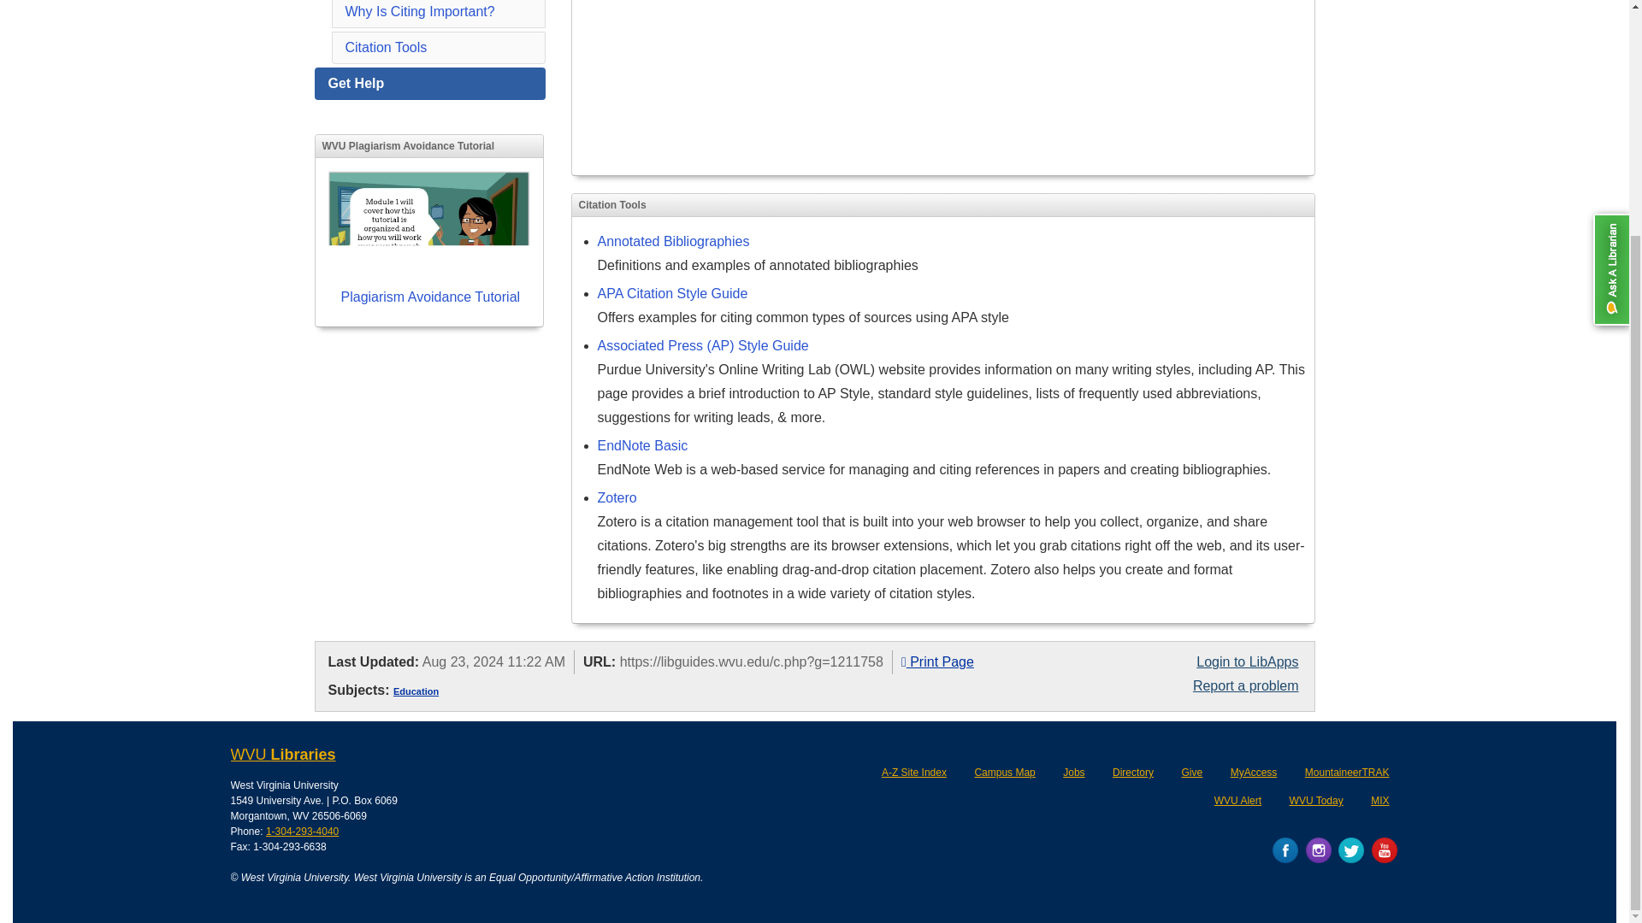 The width and height of the screenshot is (1642, 923). What do you see at coordinates (429, 83) in the screenshot?
I see `Get Help` at bounding box center [429, 83].